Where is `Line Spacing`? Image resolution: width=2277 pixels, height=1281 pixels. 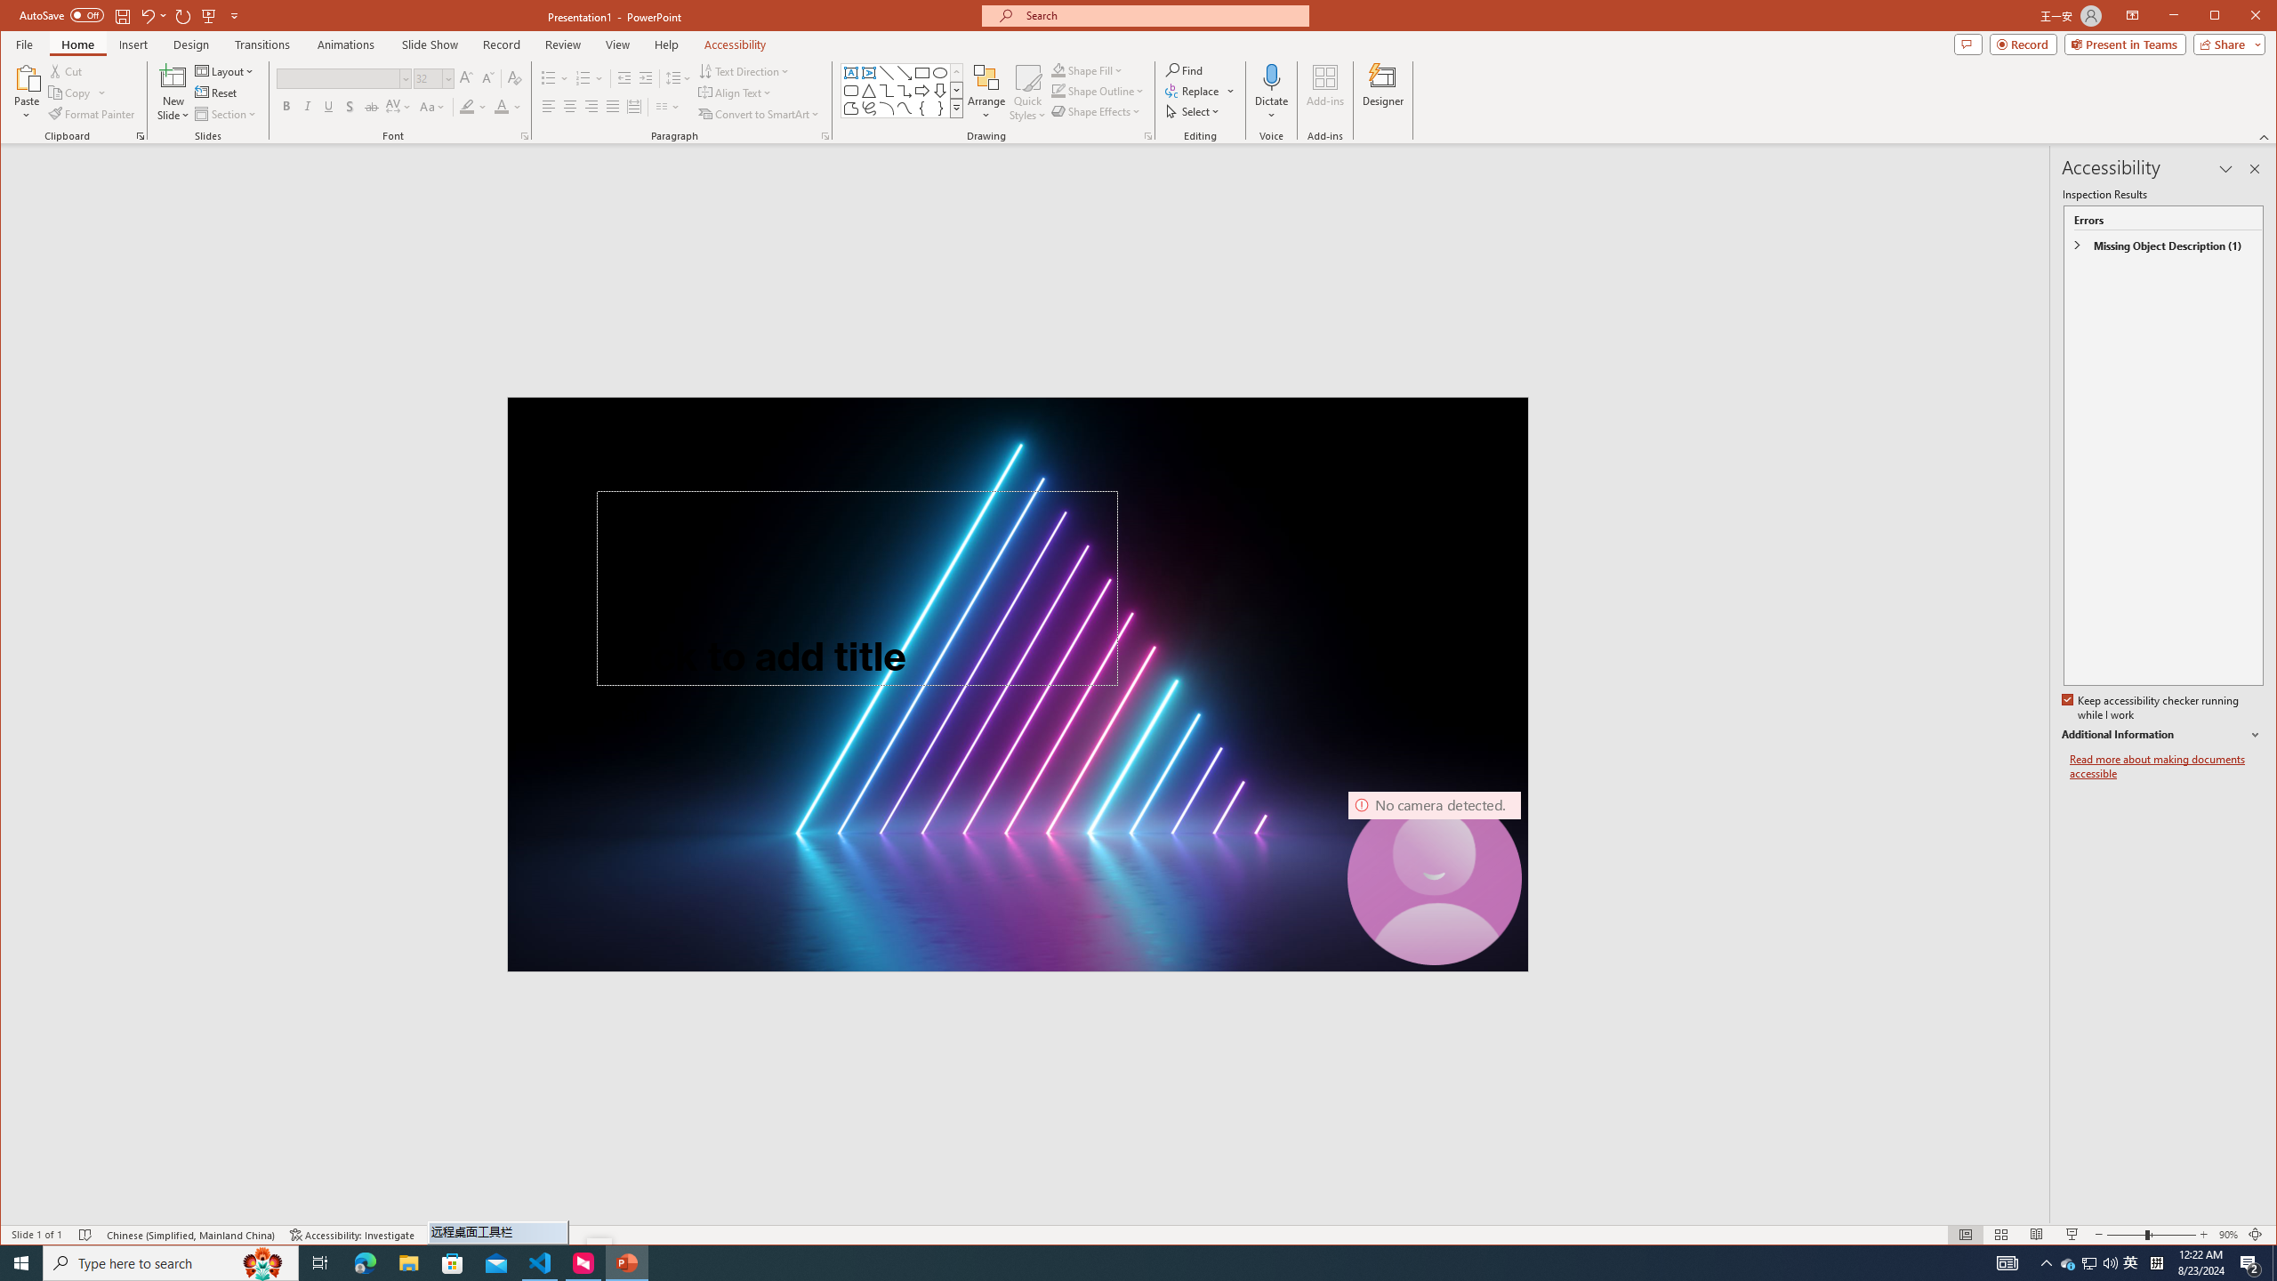
Line Spacing is located at coordinates (678, 78).